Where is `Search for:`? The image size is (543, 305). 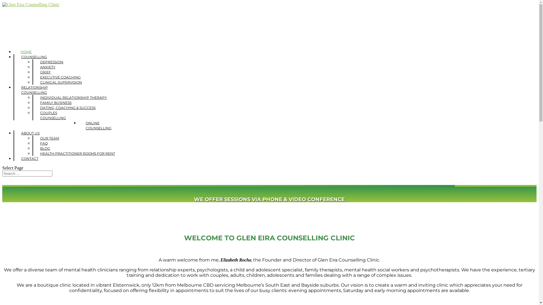
Search for: is located at coordinates (27, 173).